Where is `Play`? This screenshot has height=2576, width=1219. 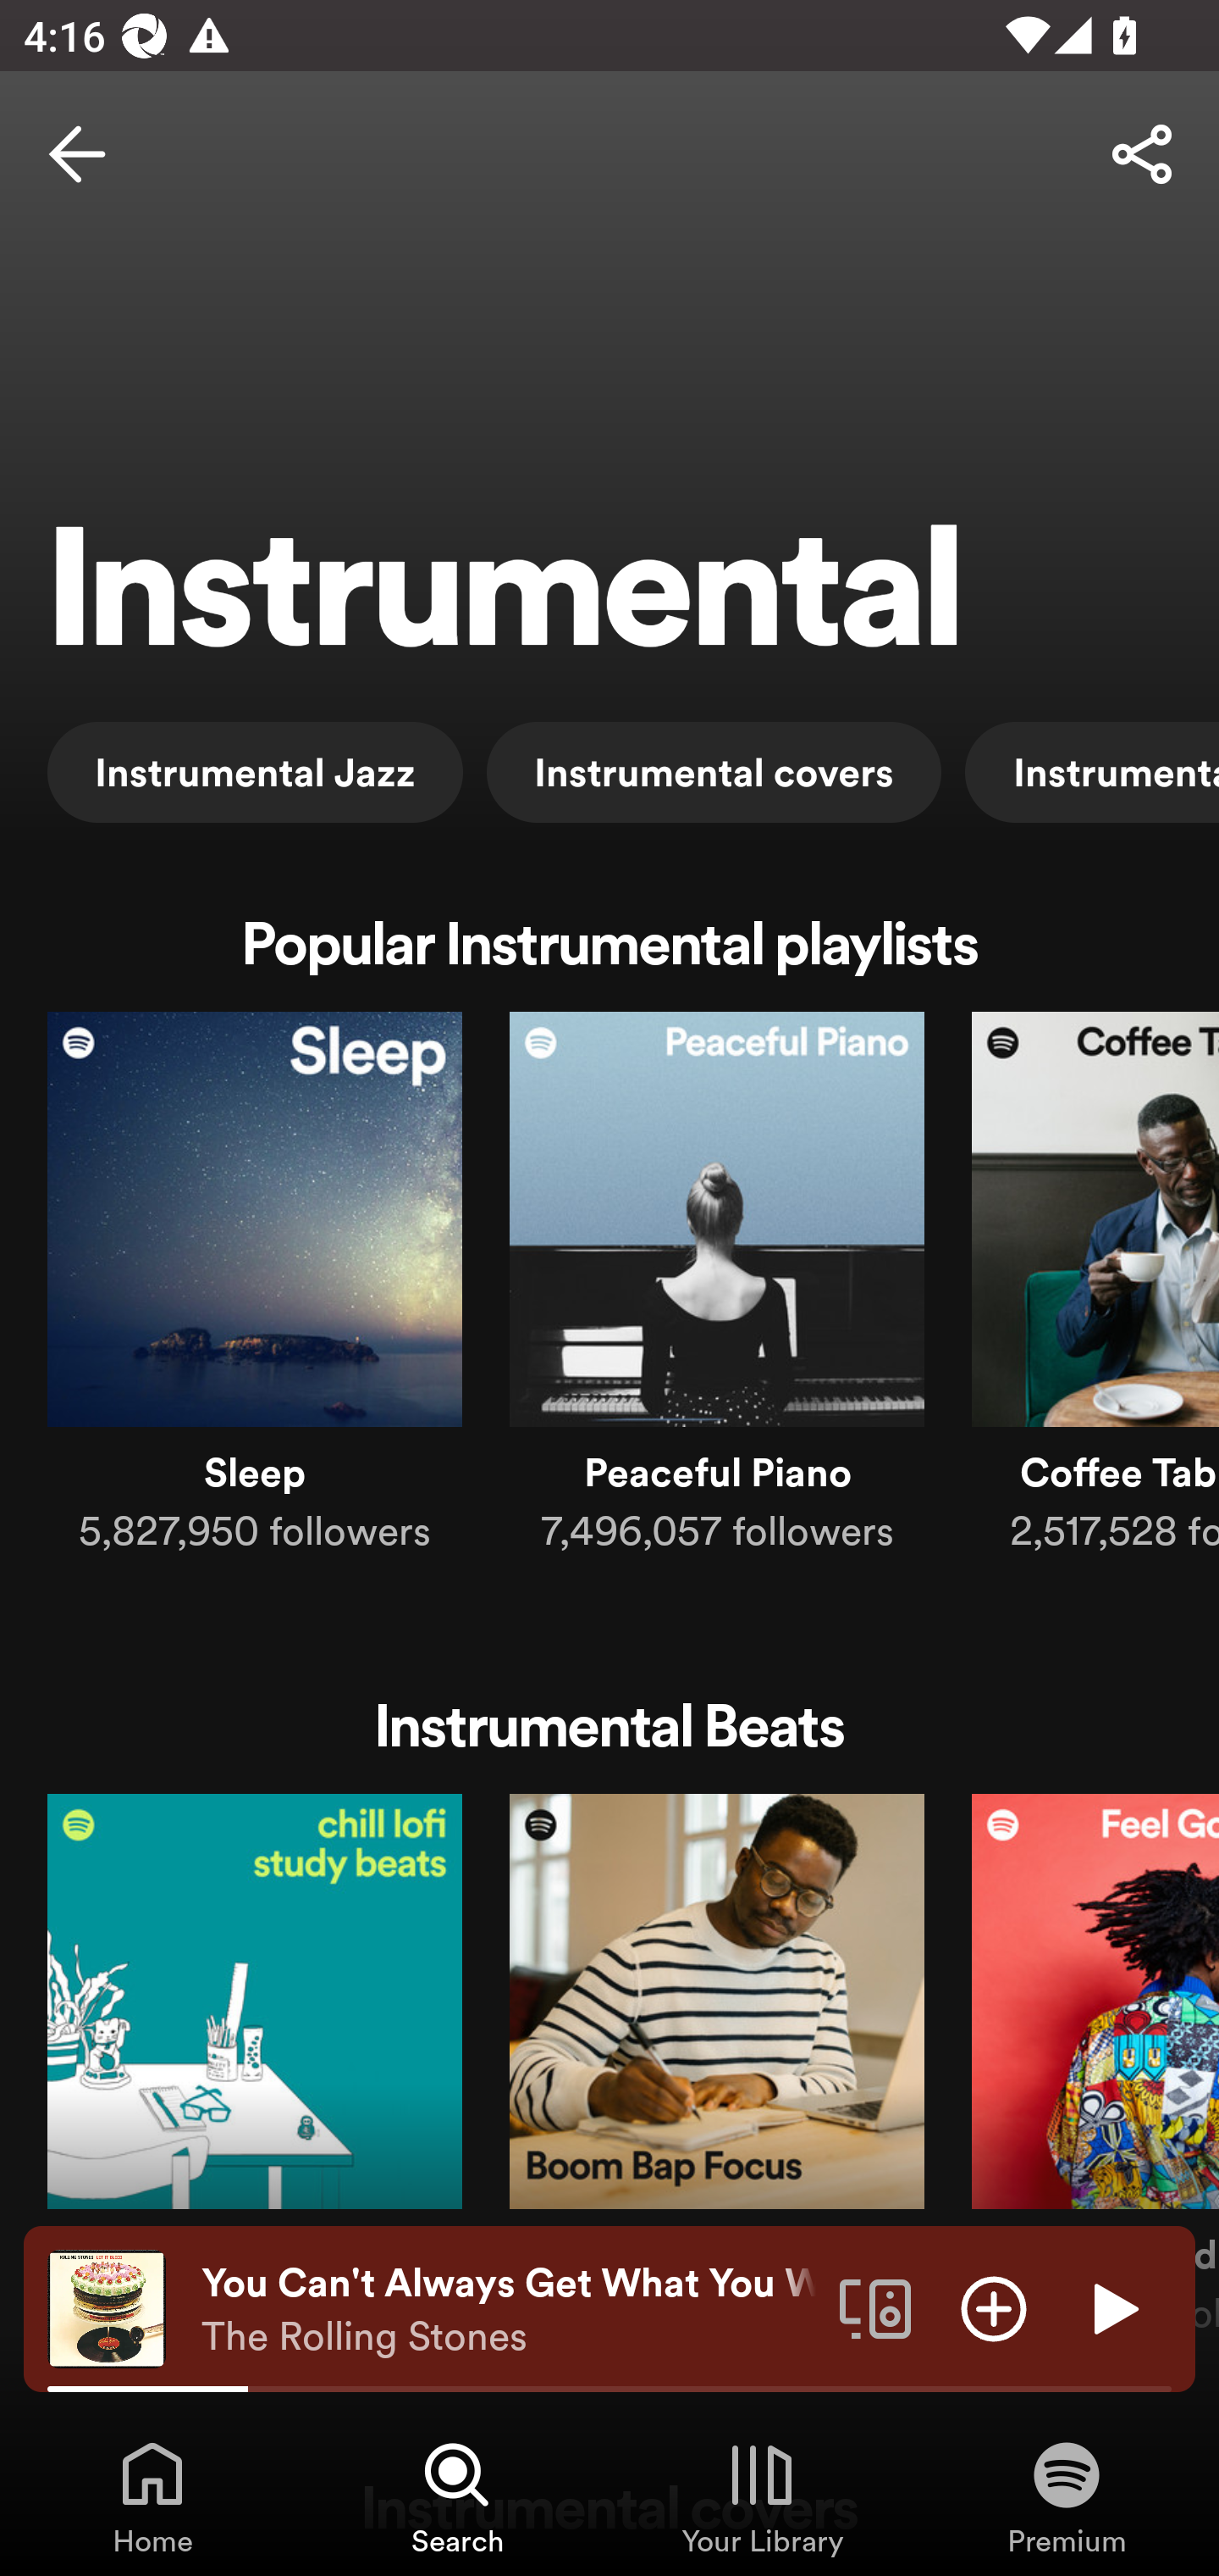
Play is located at coordinates (1112, 2307).